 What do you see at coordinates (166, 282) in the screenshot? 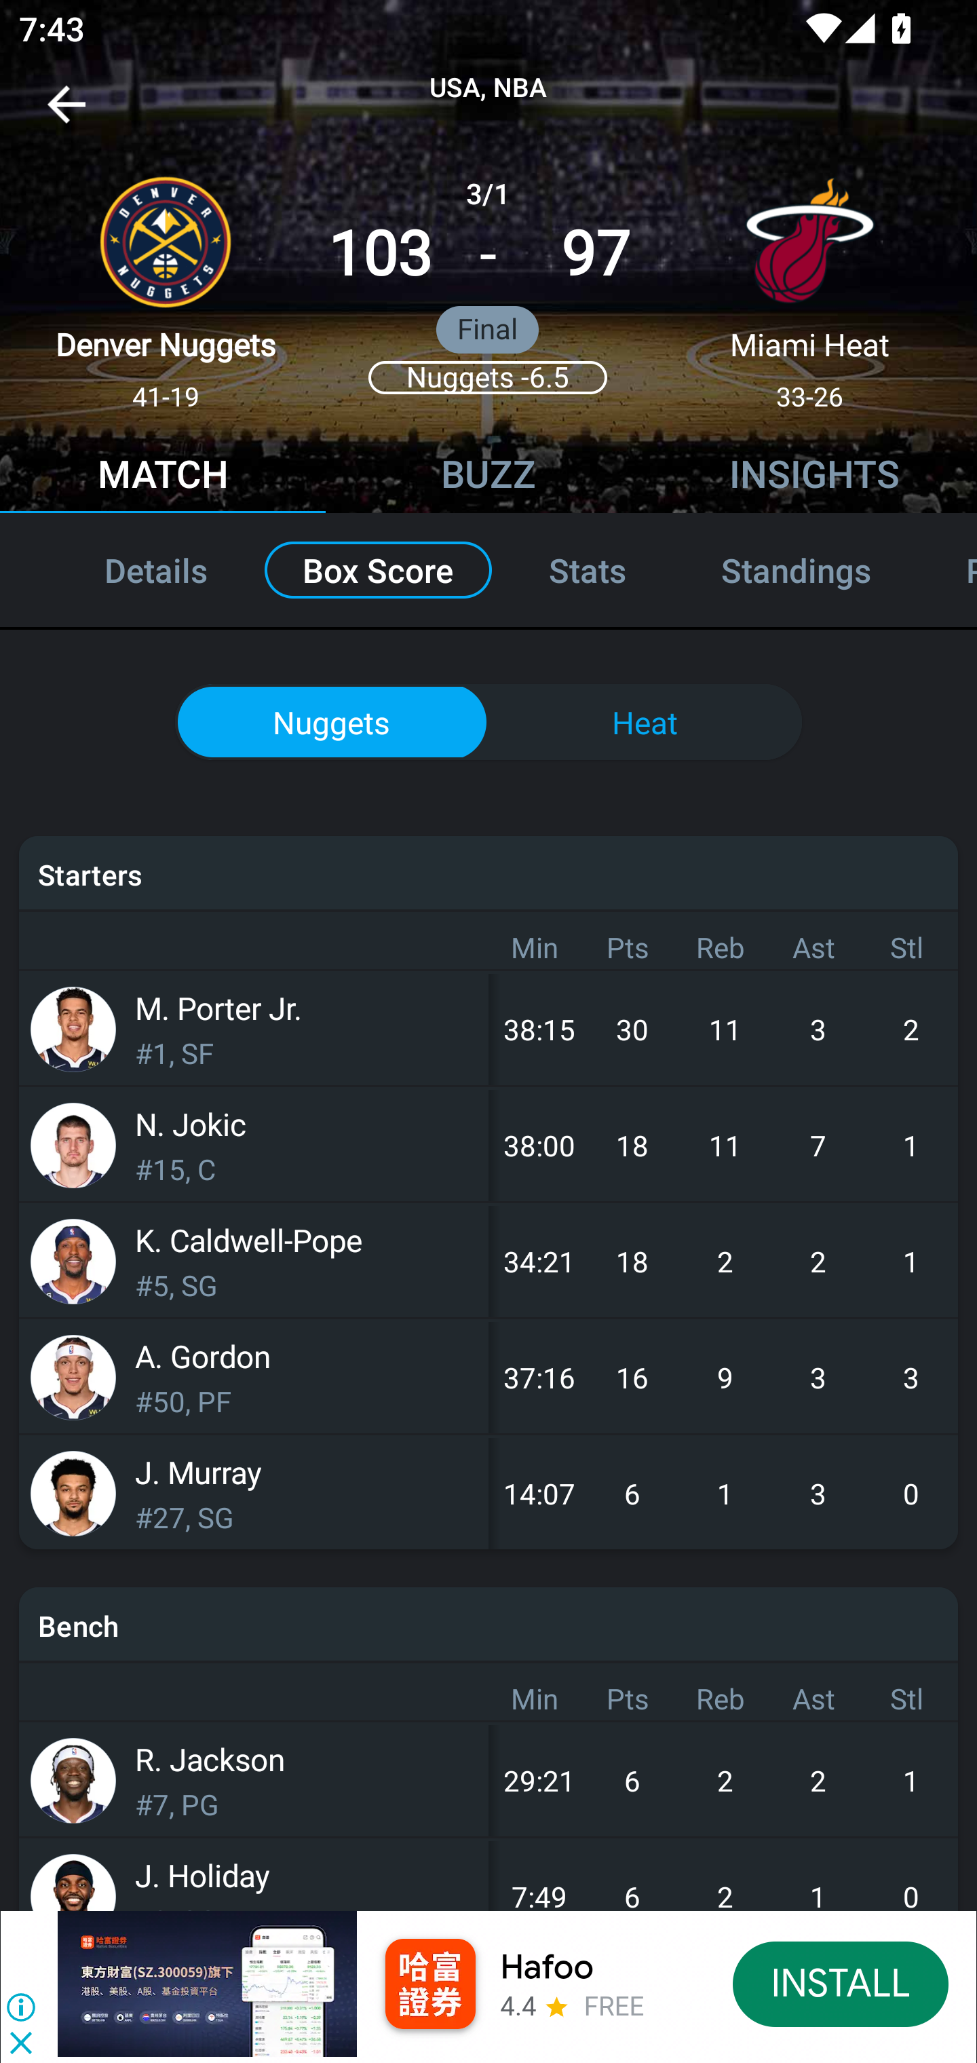
I see `Denver Nuggets 41-19` at bounding box center [166, 282].